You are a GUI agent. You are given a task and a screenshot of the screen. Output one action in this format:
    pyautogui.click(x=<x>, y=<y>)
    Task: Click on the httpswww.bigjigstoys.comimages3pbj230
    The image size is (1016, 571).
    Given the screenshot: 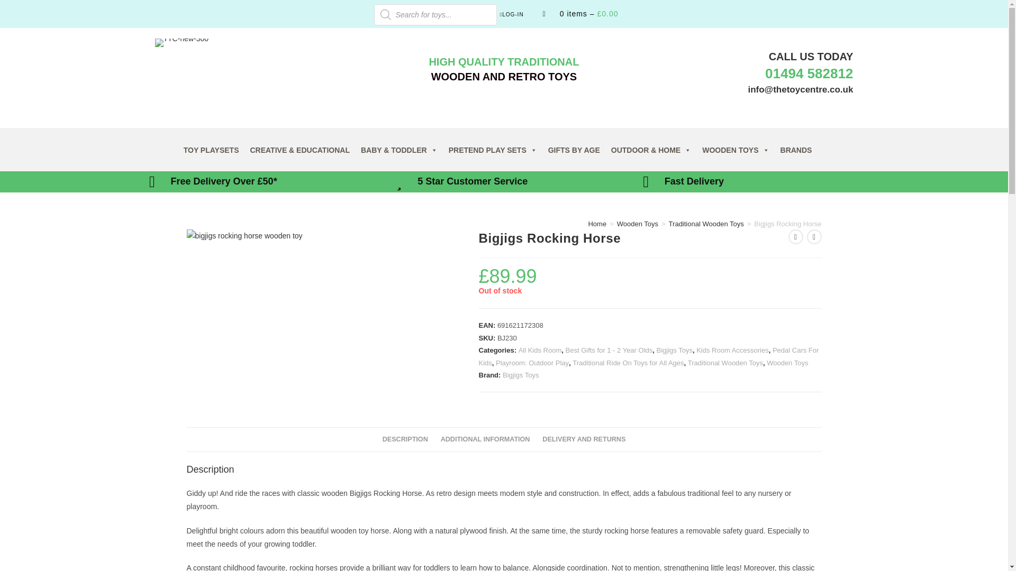 What is the action you would take?
    pyautogui.click(x=243, y=236)
    